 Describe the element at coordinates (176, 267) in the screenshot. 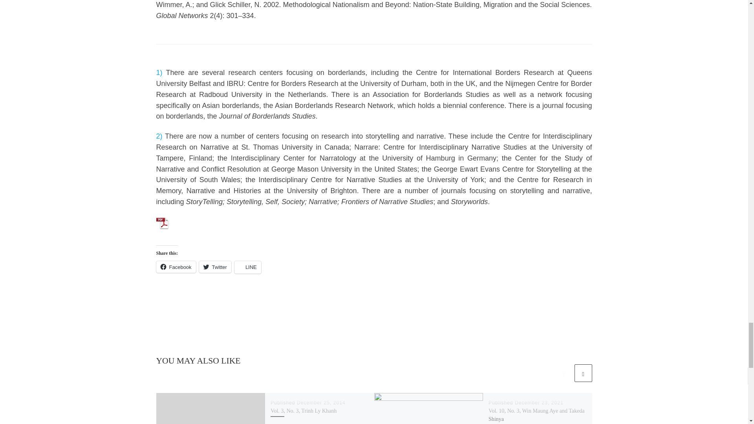

I see `Click to share on Facebook` at that location.